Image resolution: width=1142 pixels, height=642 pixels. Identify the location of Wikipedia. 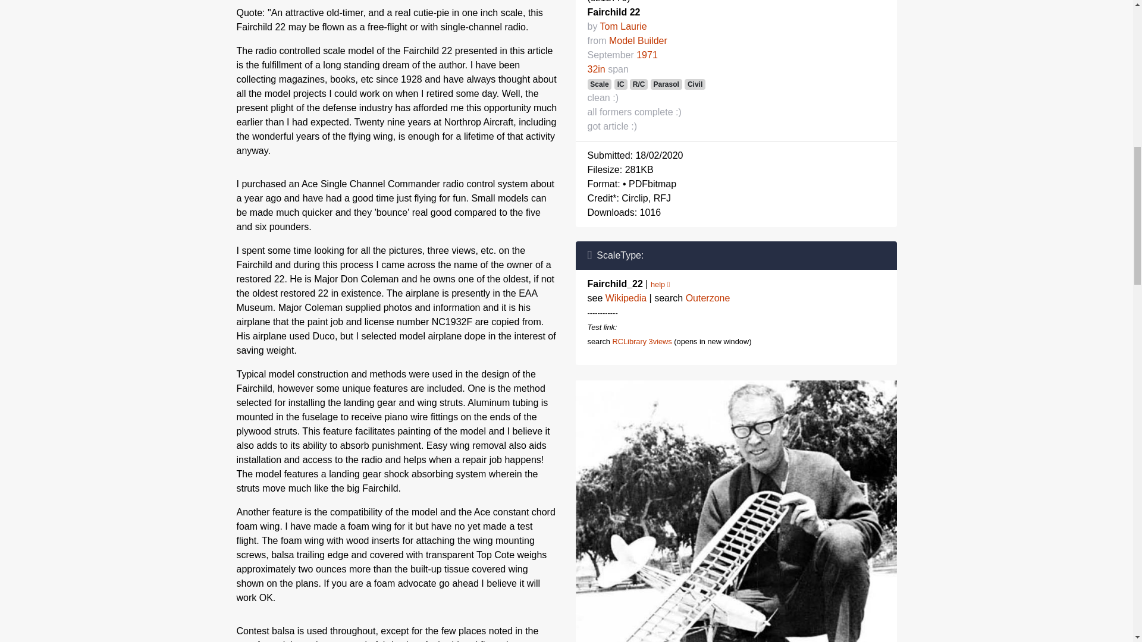
(626, 297).